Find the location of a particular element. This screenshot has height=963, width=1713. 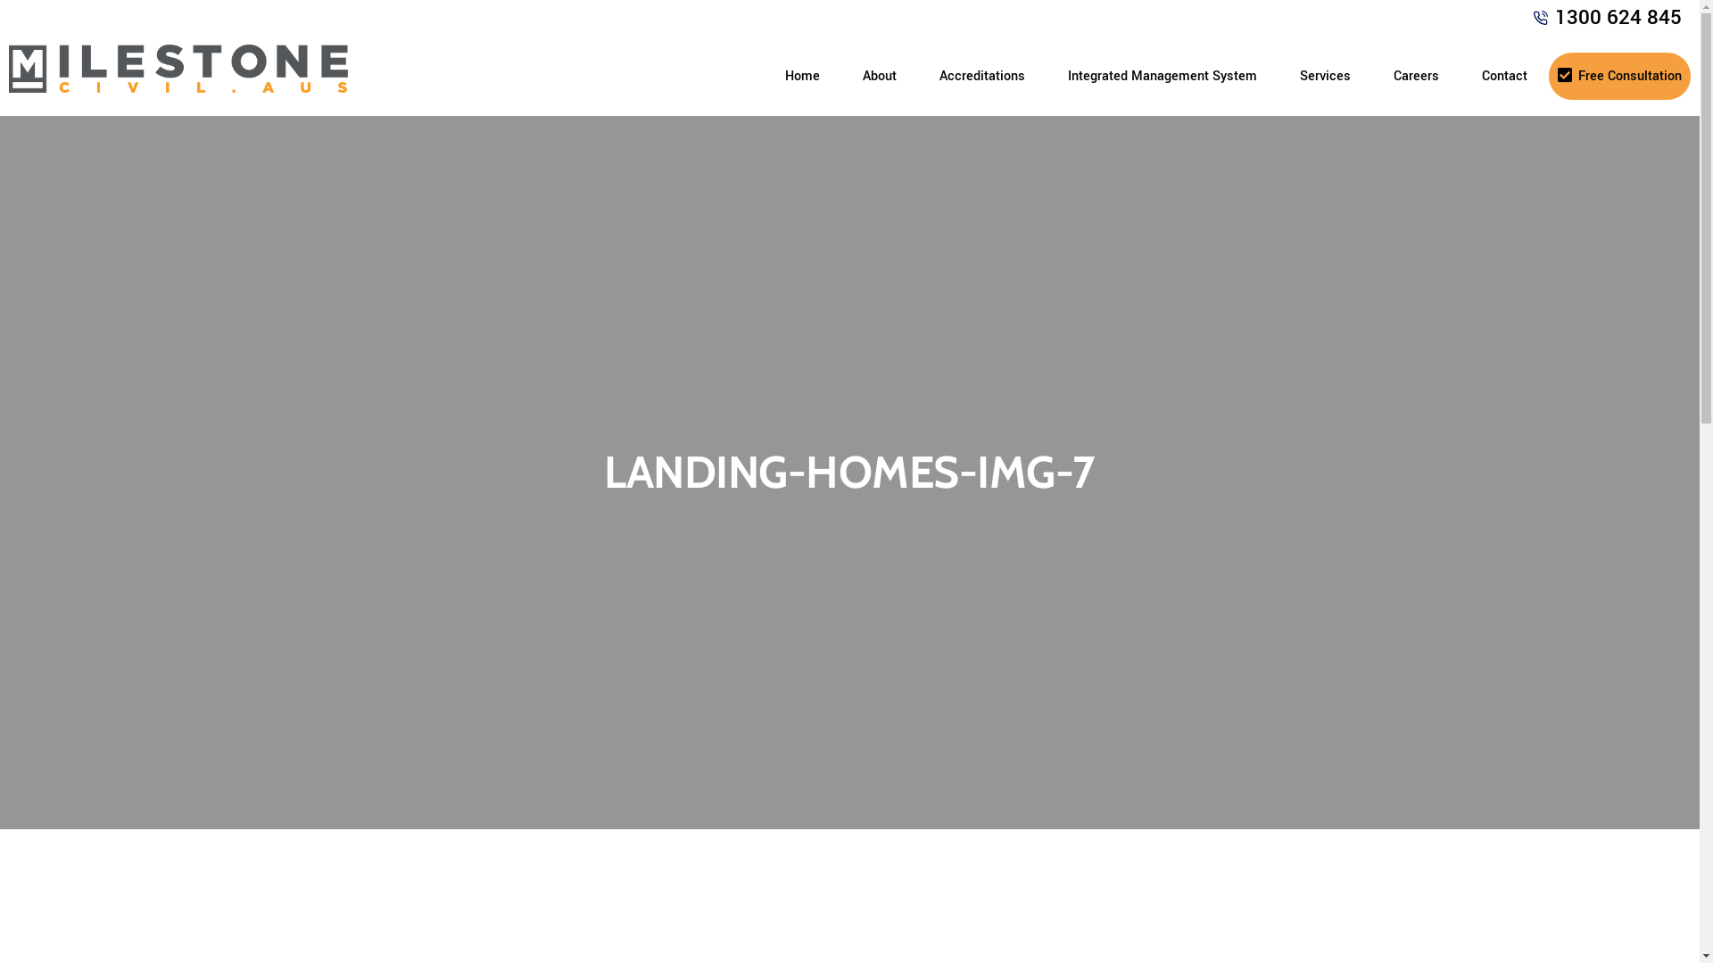

Integrated Management System is located at coordinates (1163, 77).